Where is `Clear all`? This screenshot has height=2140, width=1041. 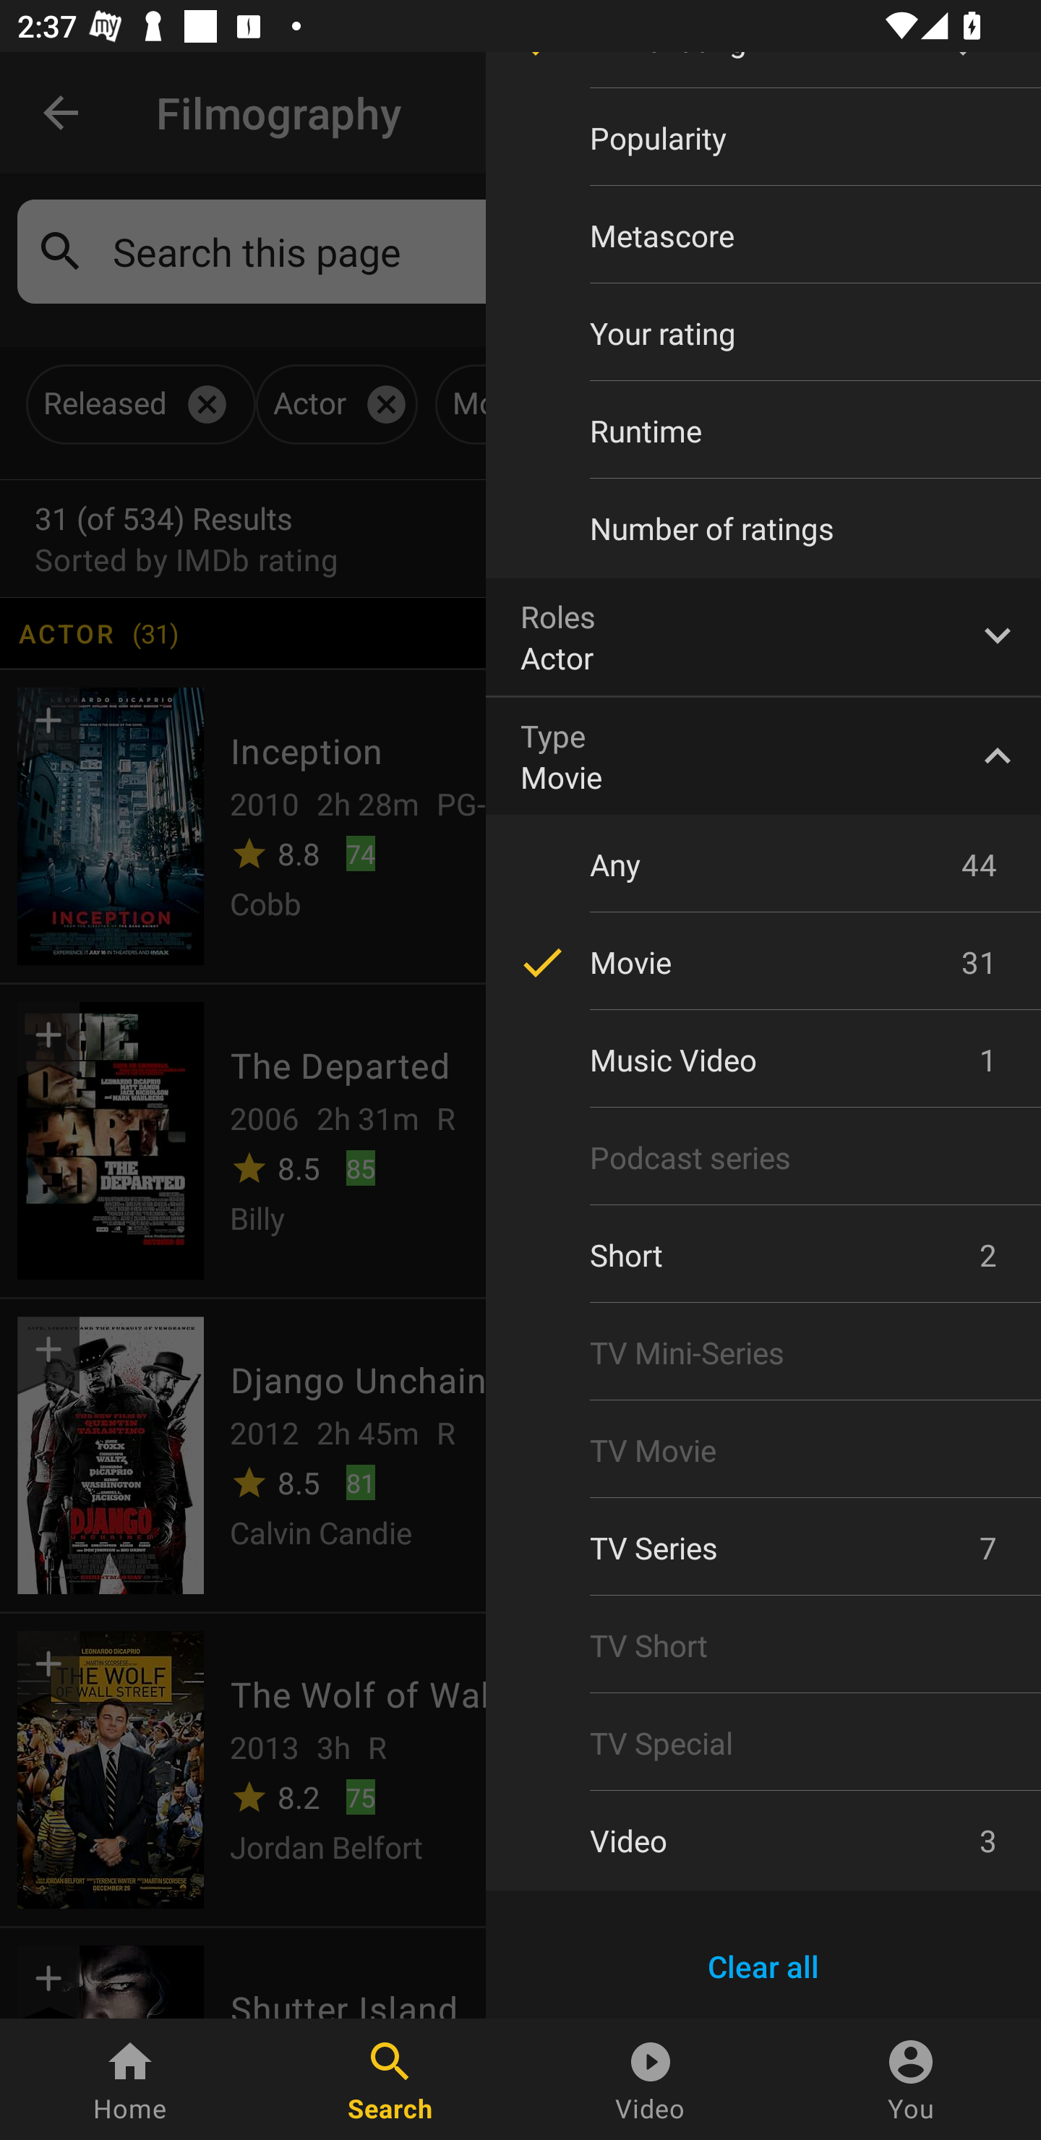 Clear all is located at coordinates (763, 1966).